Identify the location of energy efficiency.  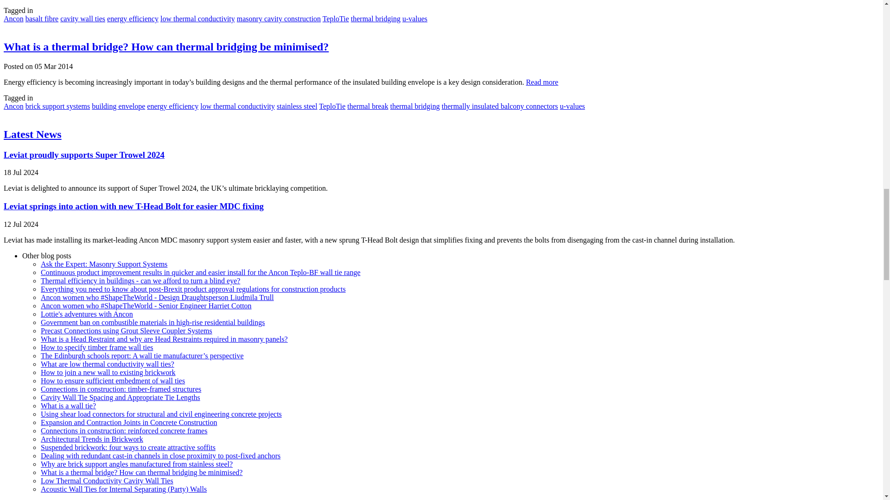
(133, 19).